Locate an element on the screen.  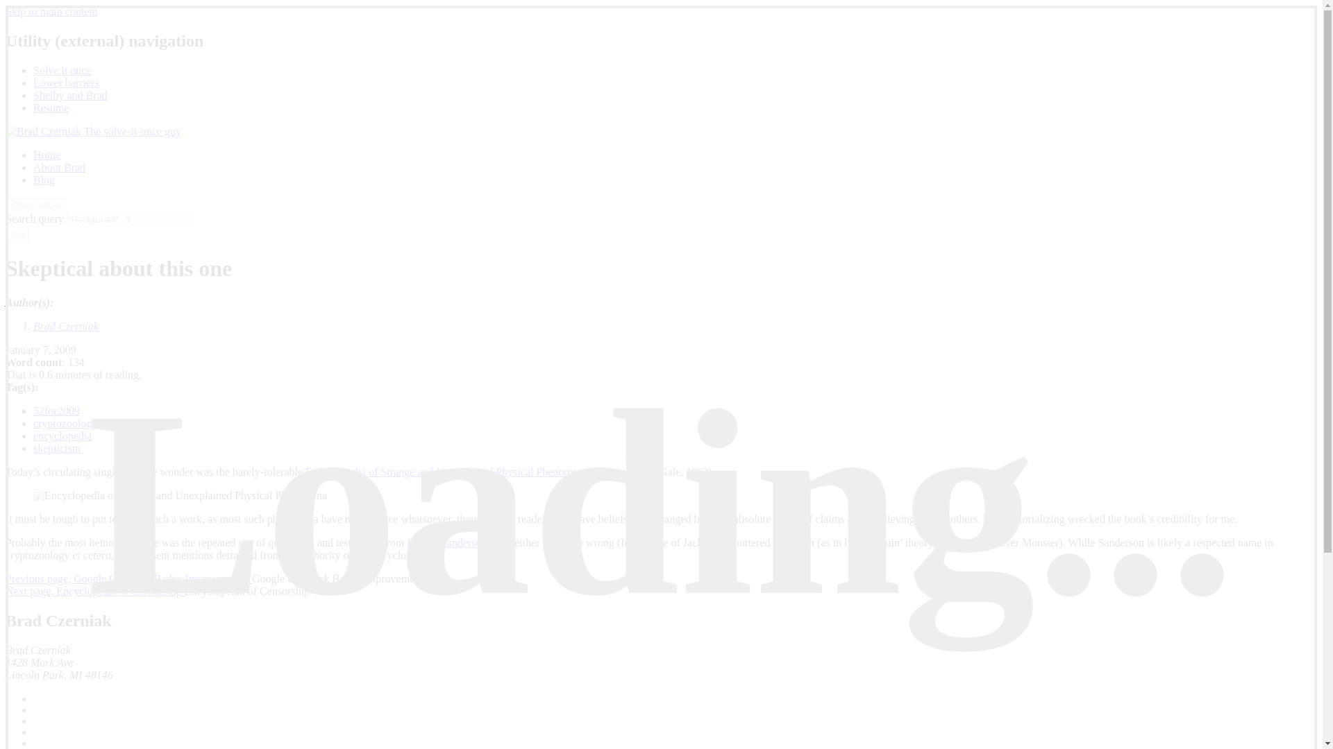
Lower barriers is located at coordinates (66, 83).